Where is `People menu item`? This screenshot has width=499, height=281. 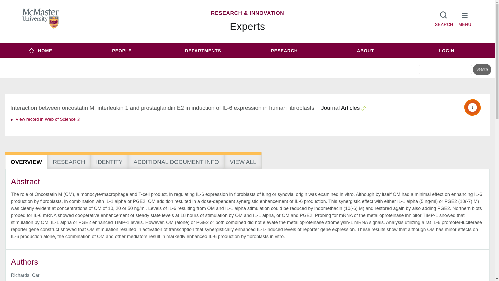
People menu item is located at coordinates (122, 50).